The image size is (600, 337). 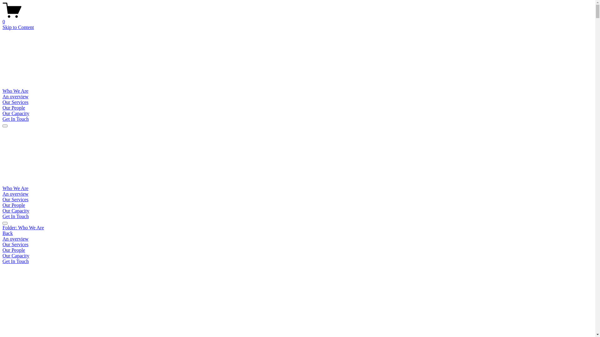 What do you see at coordinates (7, 233) in the screenshot?
I see `Back` at bounding box center [7, 233].